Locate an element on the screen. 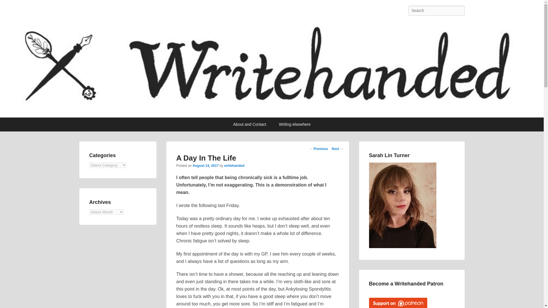 The height and width of the screenshot is (308, 548). 3:14 pm is located at coordinates (205, 165).